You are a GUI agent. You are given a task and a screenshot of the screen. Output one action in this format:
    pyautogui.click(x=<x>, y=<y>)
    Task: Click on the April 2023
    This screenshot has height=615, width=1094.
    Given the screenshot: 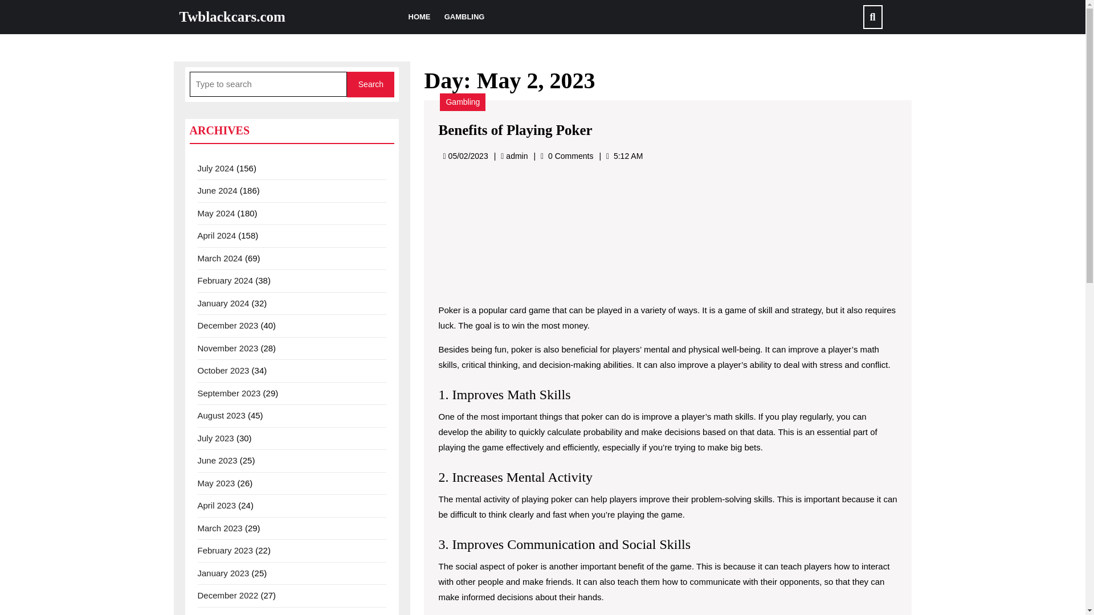 What is the action you would take?
    pyautogui.click(x=217, y=506)
    